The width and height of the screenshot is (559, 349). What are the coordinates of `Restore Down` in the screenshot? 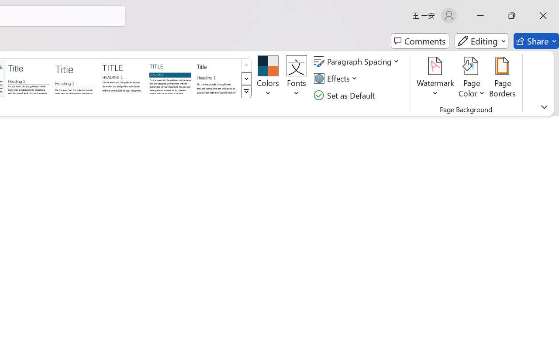 It's located at (512, 16).